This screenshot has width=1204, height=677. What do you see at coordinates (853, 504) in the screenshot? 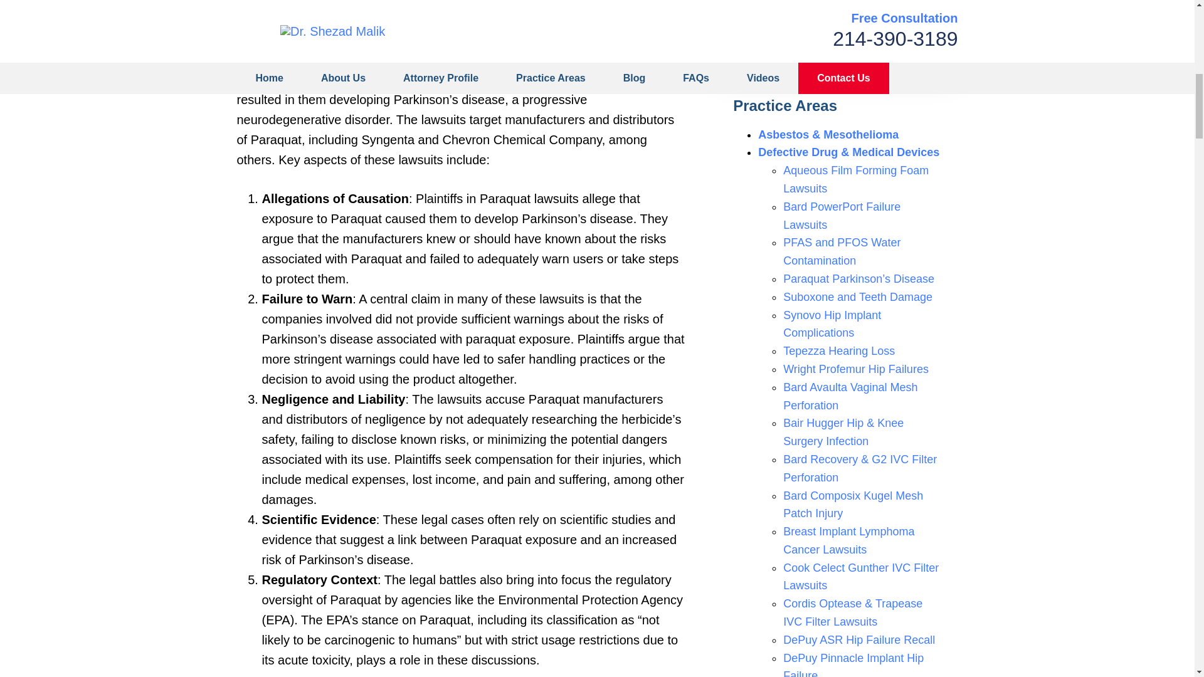
I see `Bard Composix Kugel Mesh Patch Injury` at bounding box center [853, 504].